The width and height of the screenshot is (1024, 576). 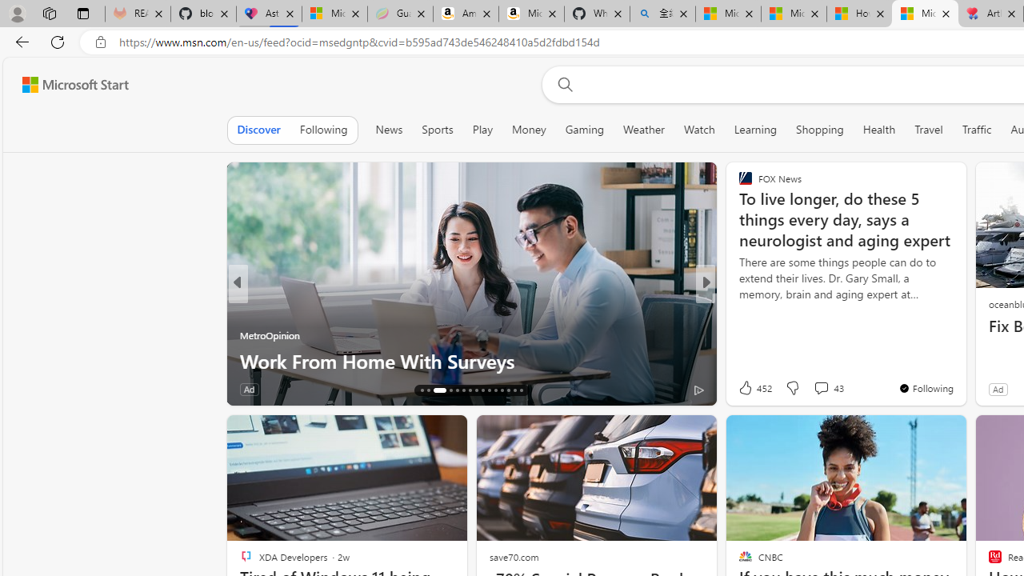 I want to click on Travel, so click(x=928, y=130).